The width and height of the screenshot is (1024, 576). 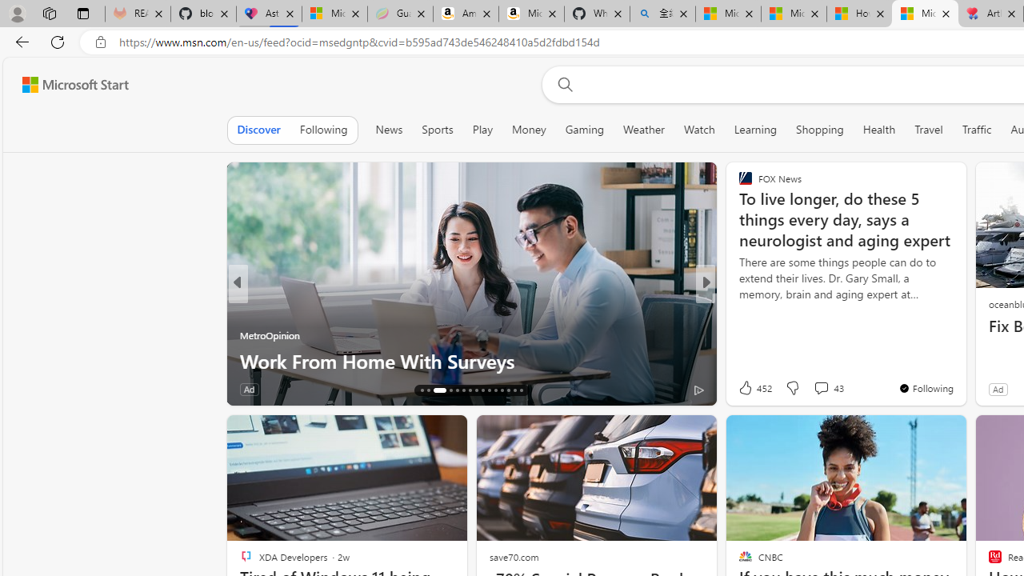 I want to click on Travel, so click(x=928, y=130).